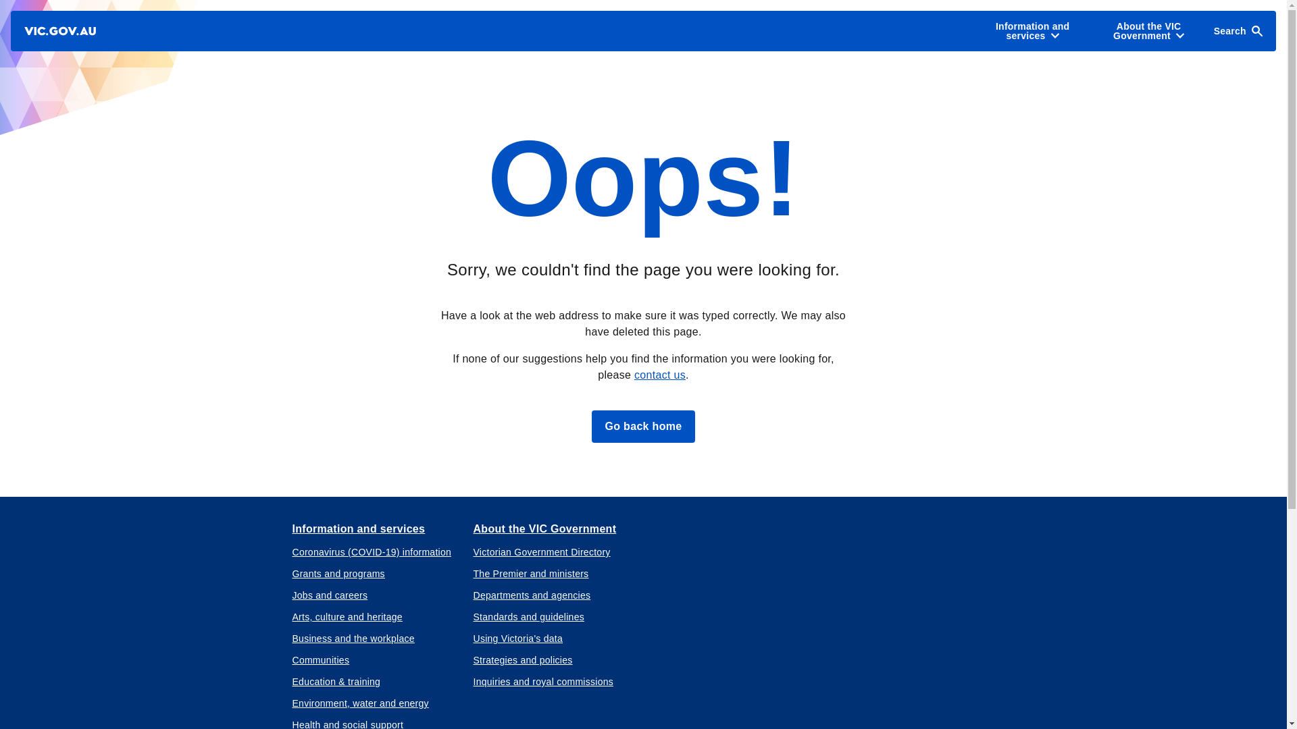  I want to click on Strategies and policies, so click(522, 660).